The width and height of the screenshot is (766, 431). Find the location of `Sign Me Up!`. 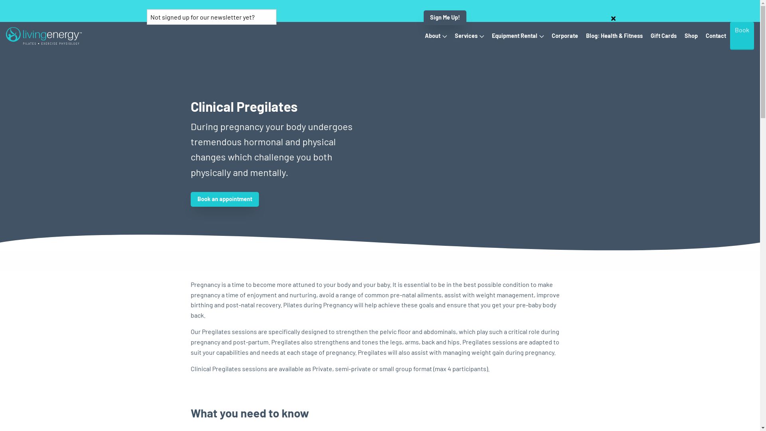

Sign Me Up! is located at coordinates (445, 18).